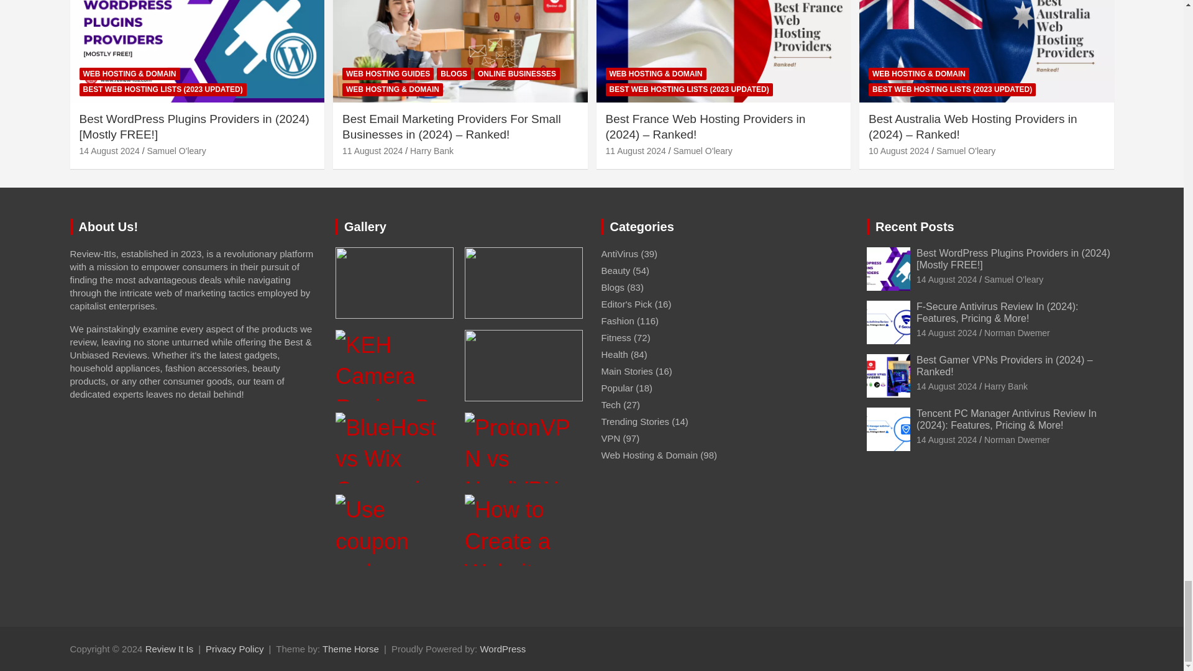  What do you see at coordinates (169, 649) in the screenshot?
I see `Review It Is` at bounding box center [169, 649].